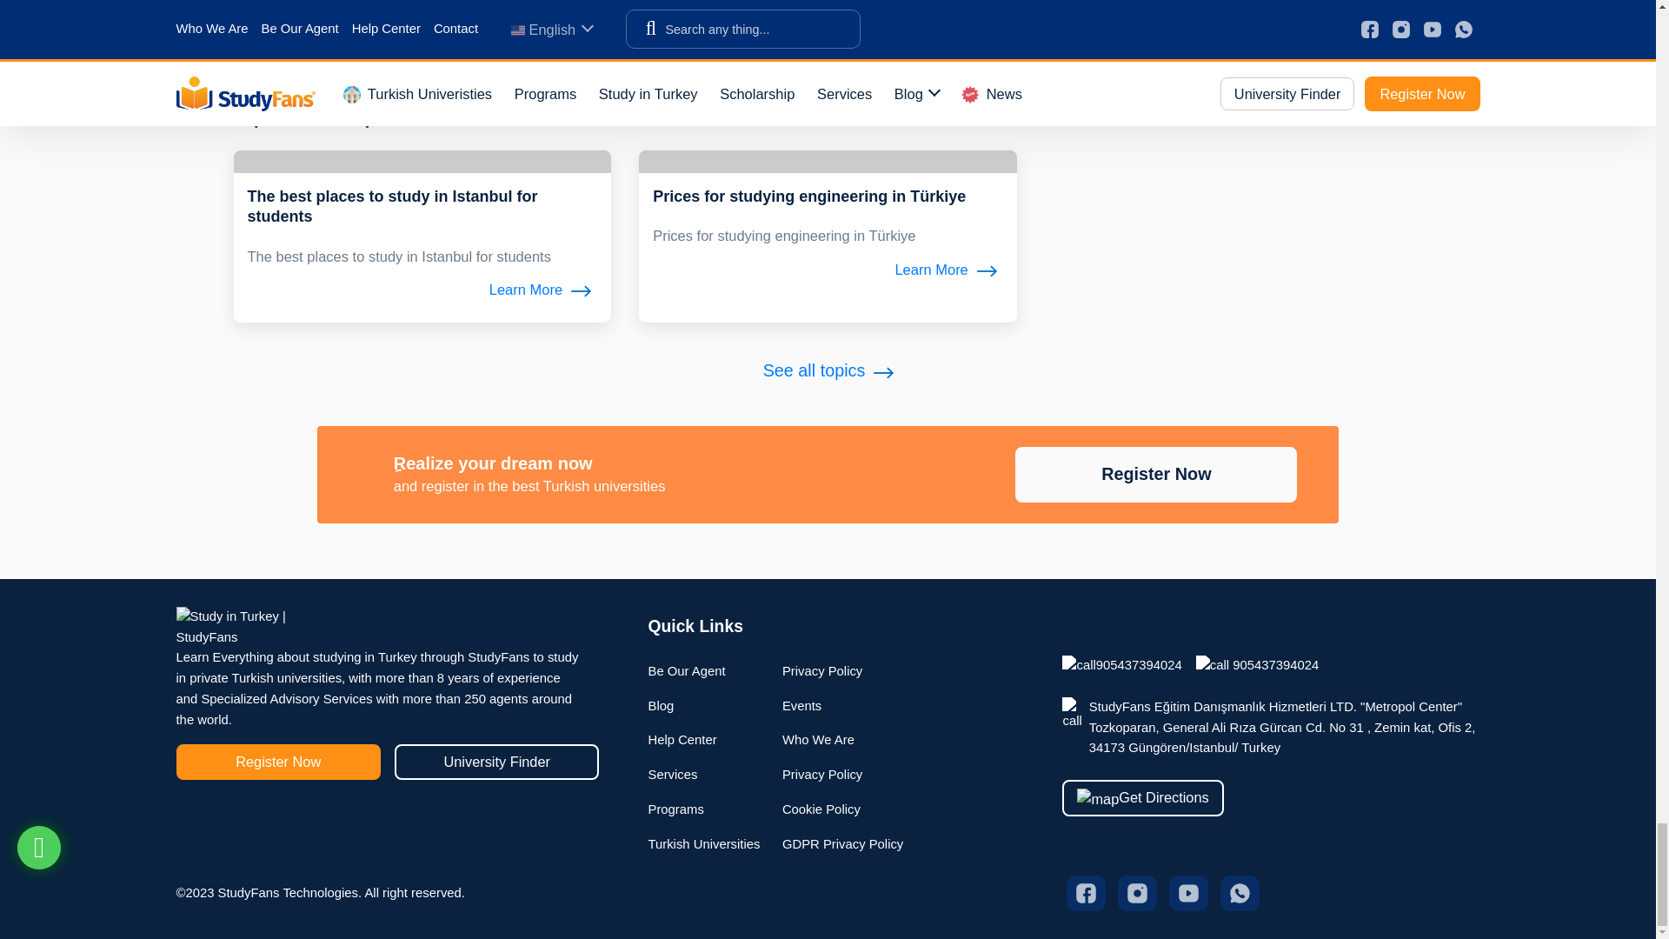  I want to click on Youtube, so click(1187, 892).